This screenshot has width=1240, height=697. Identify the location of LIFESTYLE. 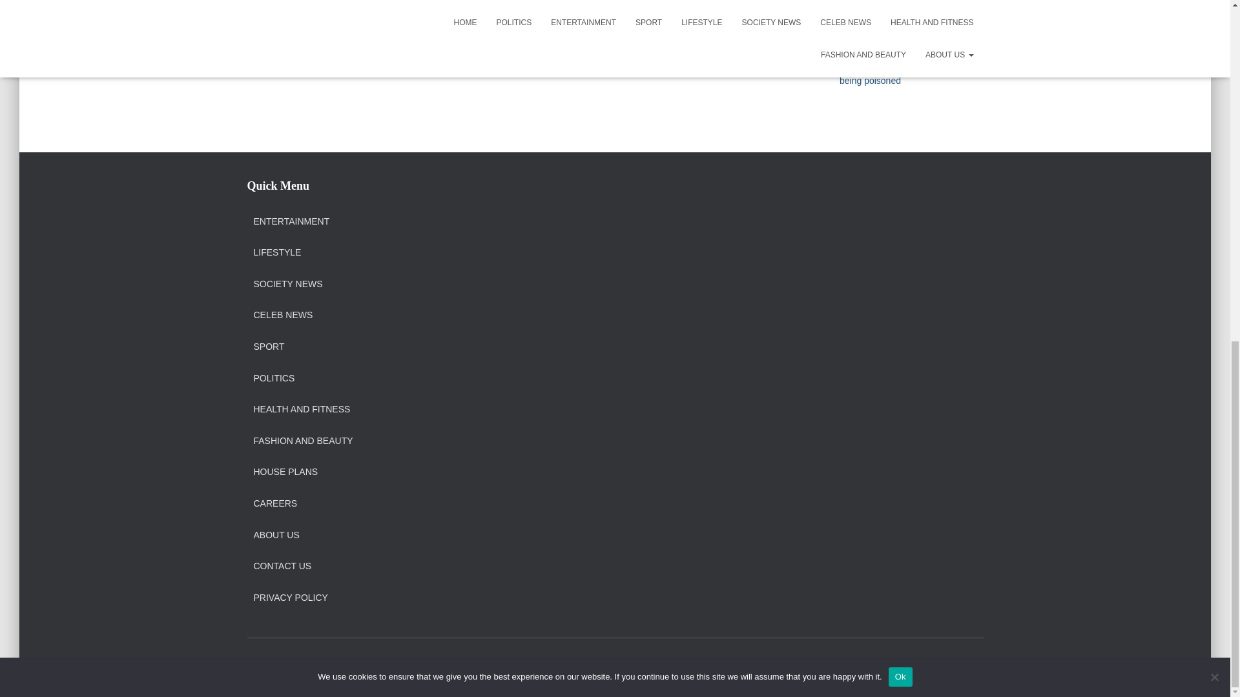
(276, 253).